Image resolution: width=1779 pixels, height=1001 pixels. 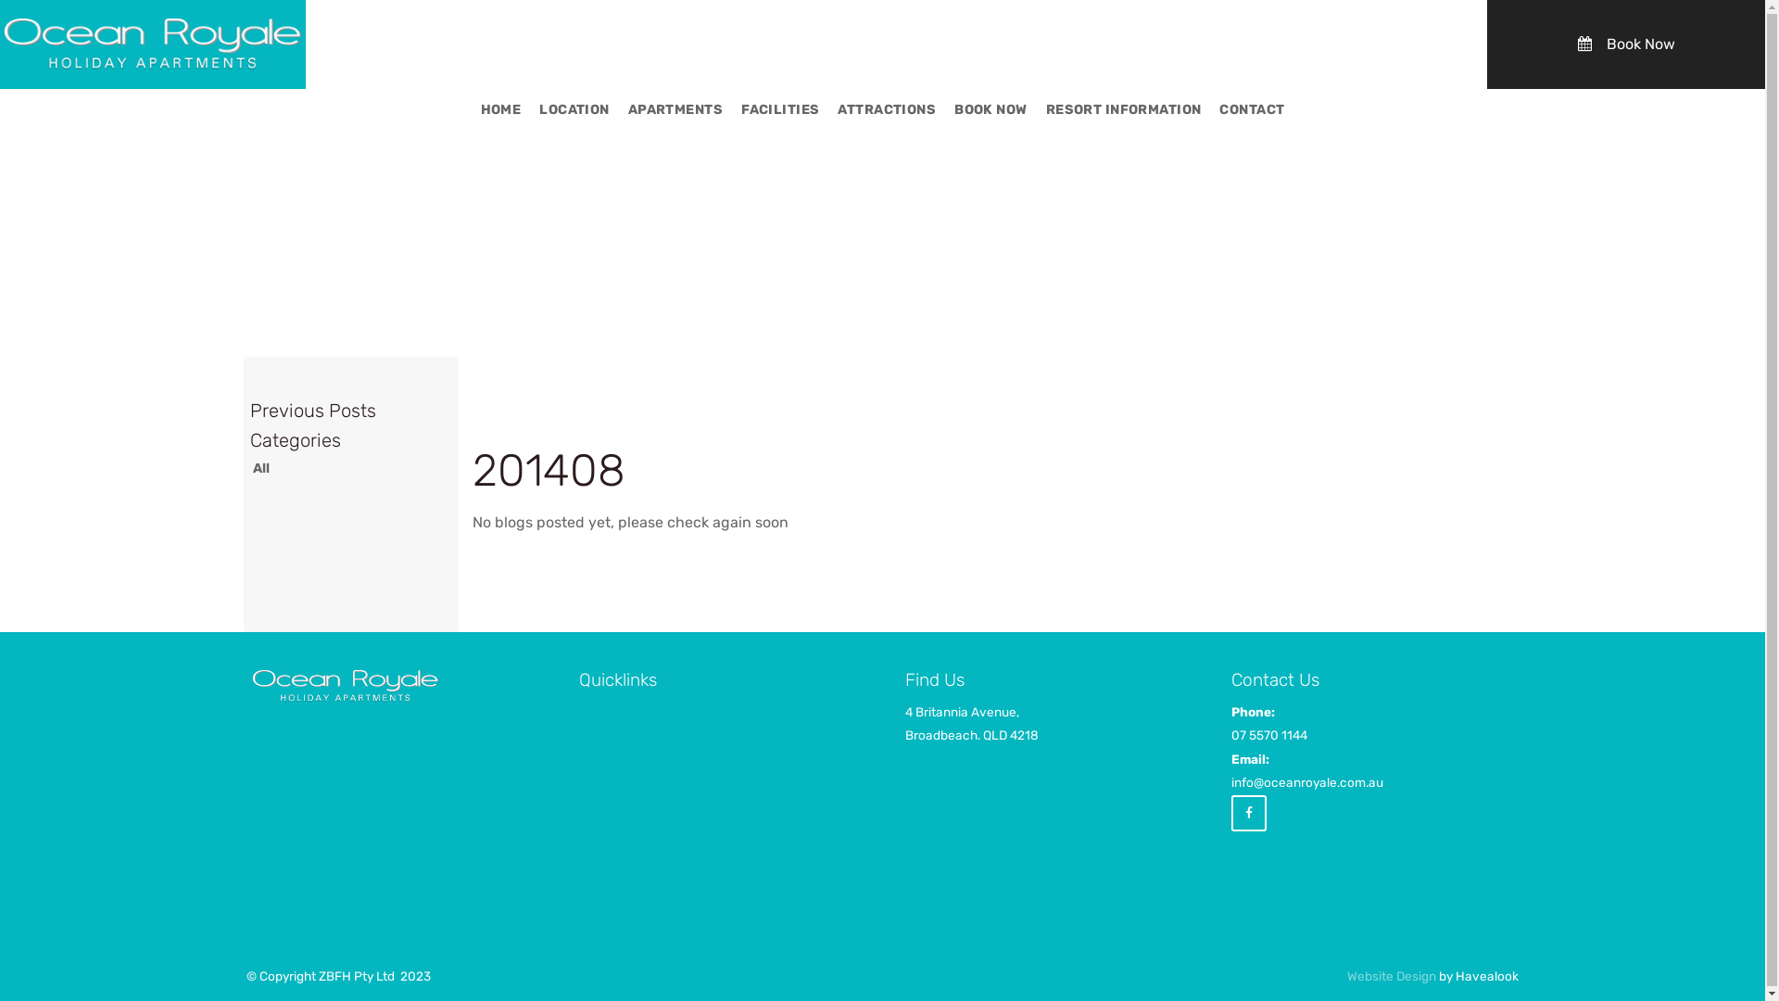 I want to click on FACILITIES, so click(x=780, y=111).